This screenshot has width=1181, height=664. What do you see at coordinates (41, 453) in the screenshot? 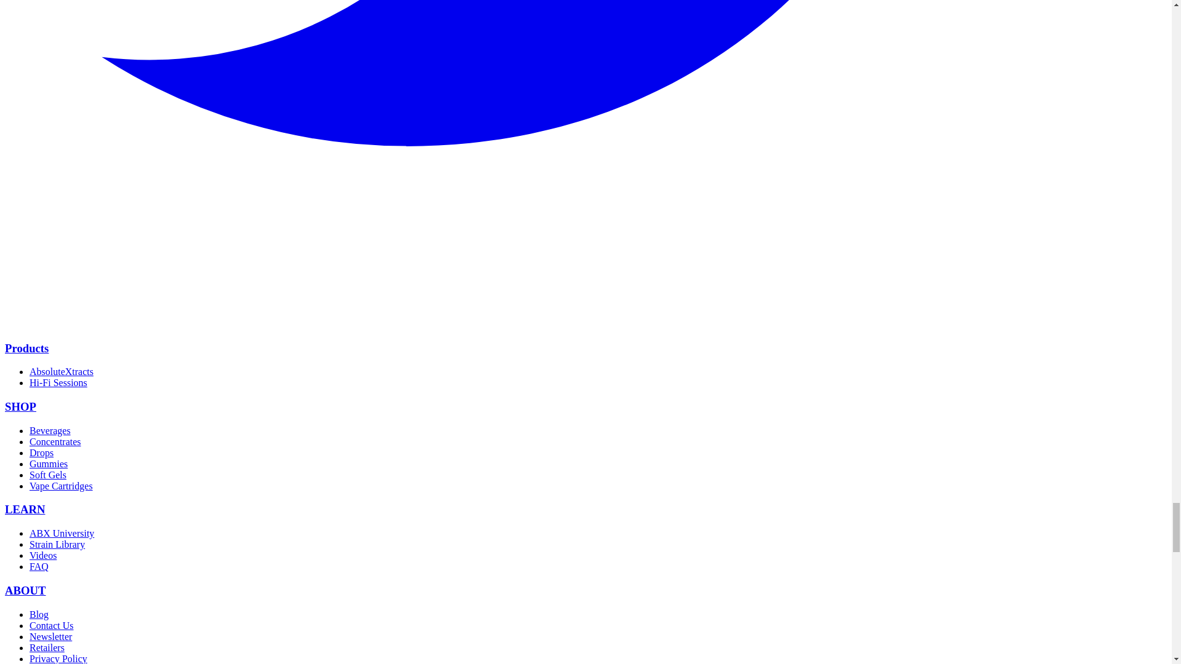
I see `Drops` at bounding box center [41, 453].